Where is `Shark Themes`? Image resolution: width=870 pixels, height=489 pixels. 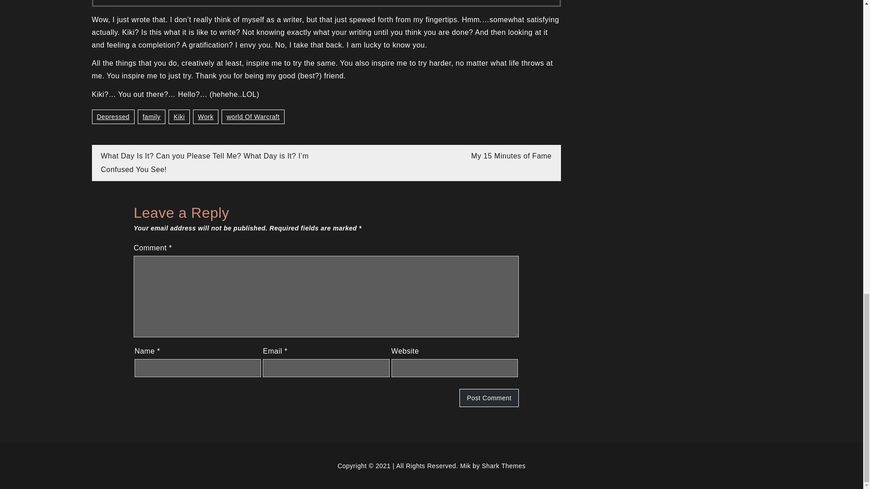
Shark Themes is located at coordinates (503, 465).